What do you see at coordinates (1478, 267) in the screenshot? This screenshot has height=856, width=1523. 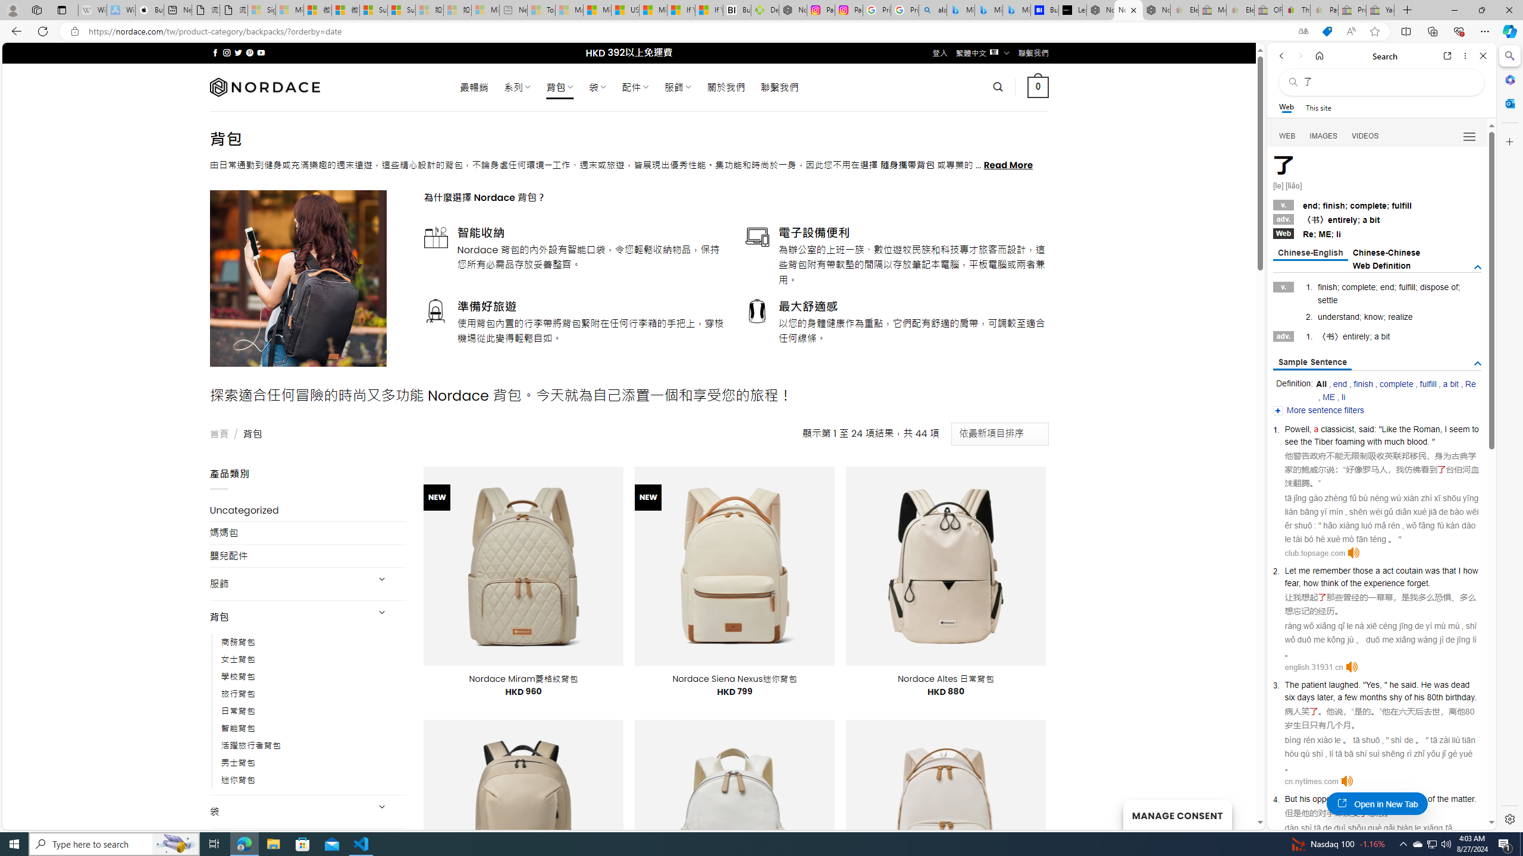 I see `AutomationID: tgdef` at bounding box center [1478, 267].